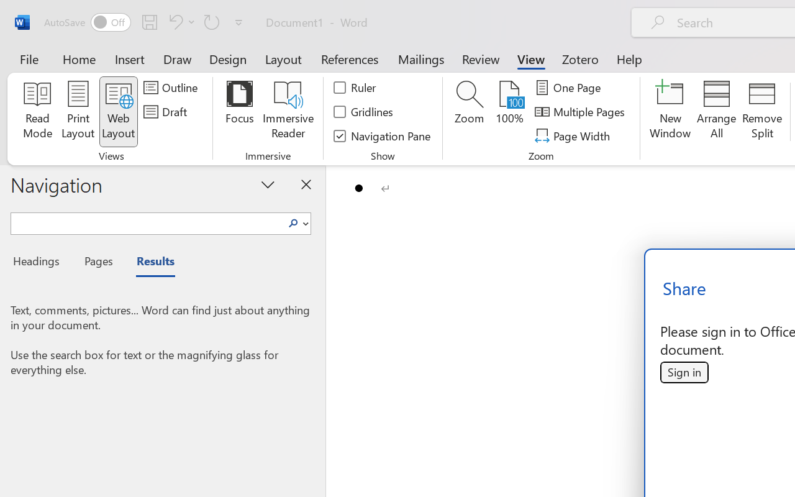  I want to click on Page Width, so click(574, 135).